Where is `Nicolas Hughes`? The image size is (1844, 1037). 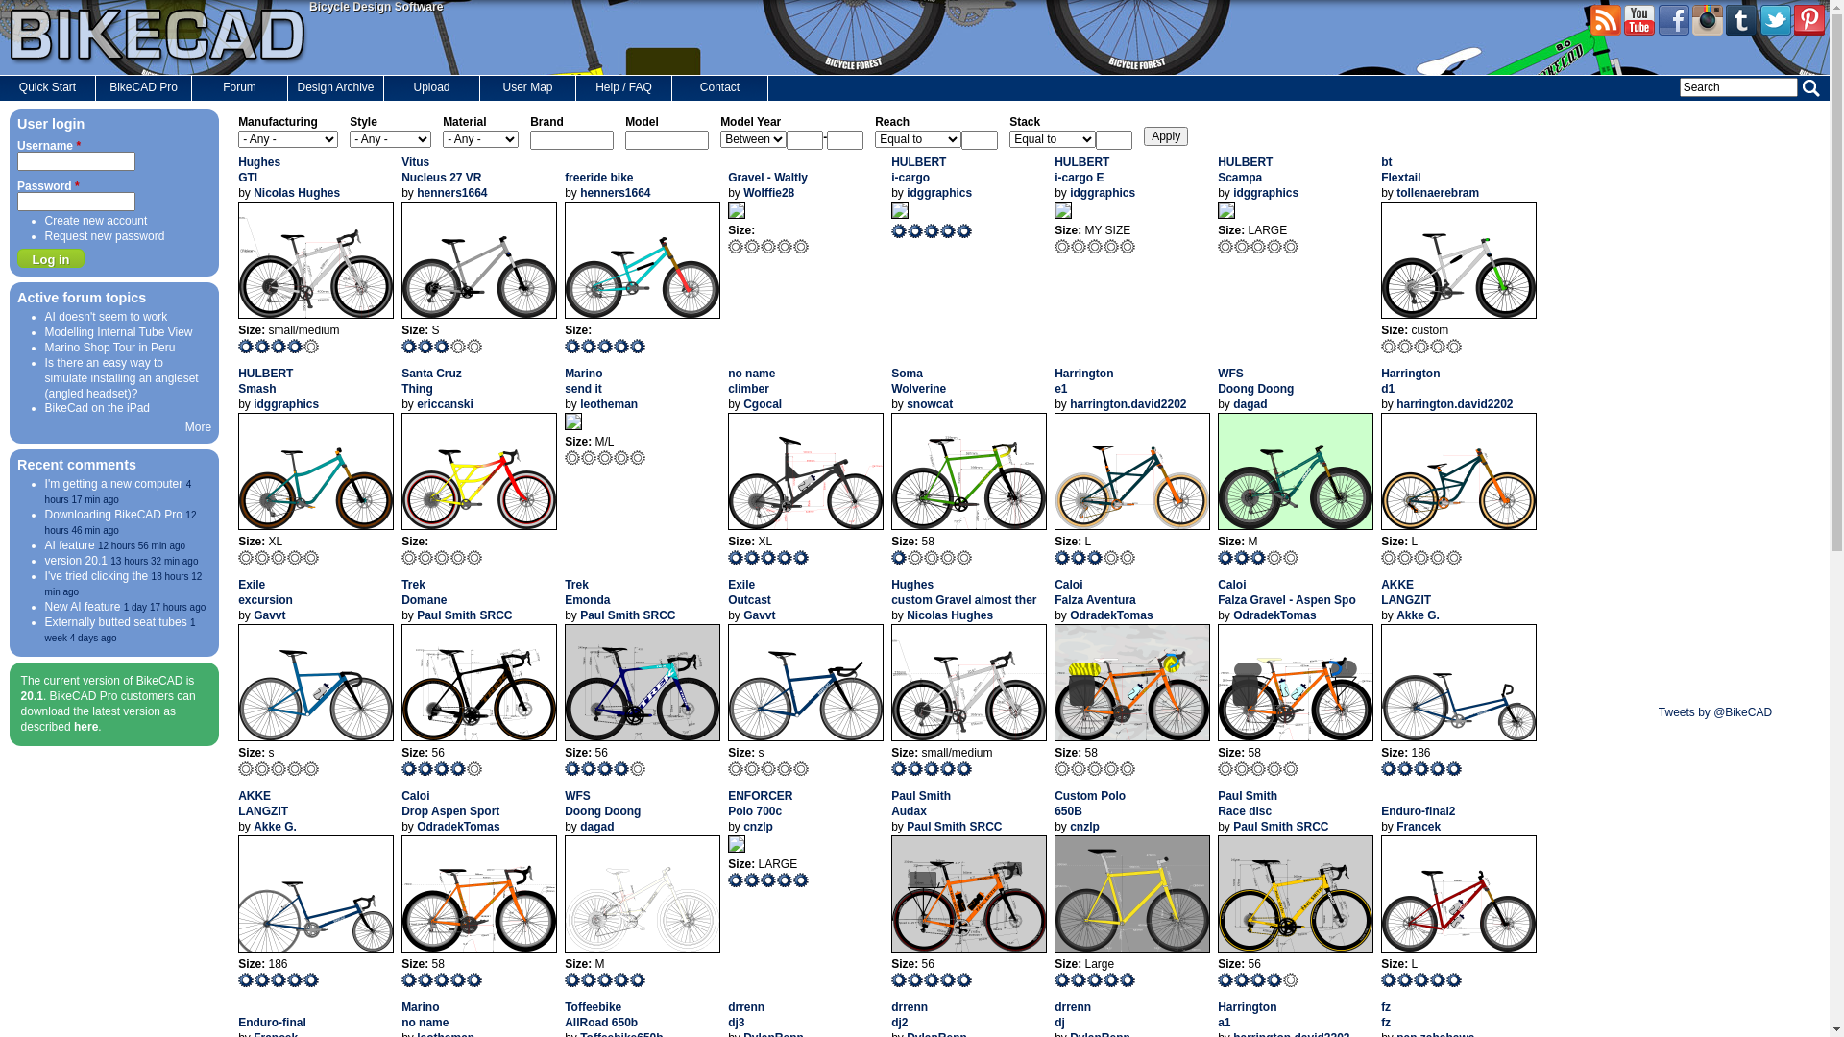 Nicolas Hughes is located at coordinates (950, 615).